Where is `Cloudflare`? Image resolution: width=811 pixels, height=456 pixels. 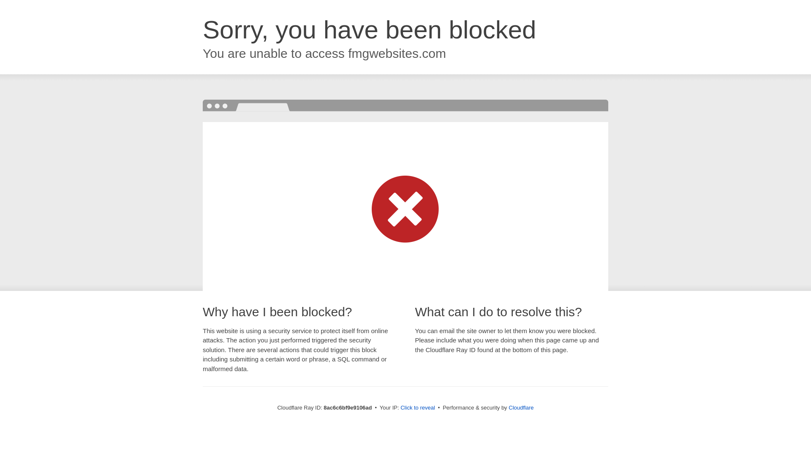
Cloudflare is located at coordinates (521, 407).